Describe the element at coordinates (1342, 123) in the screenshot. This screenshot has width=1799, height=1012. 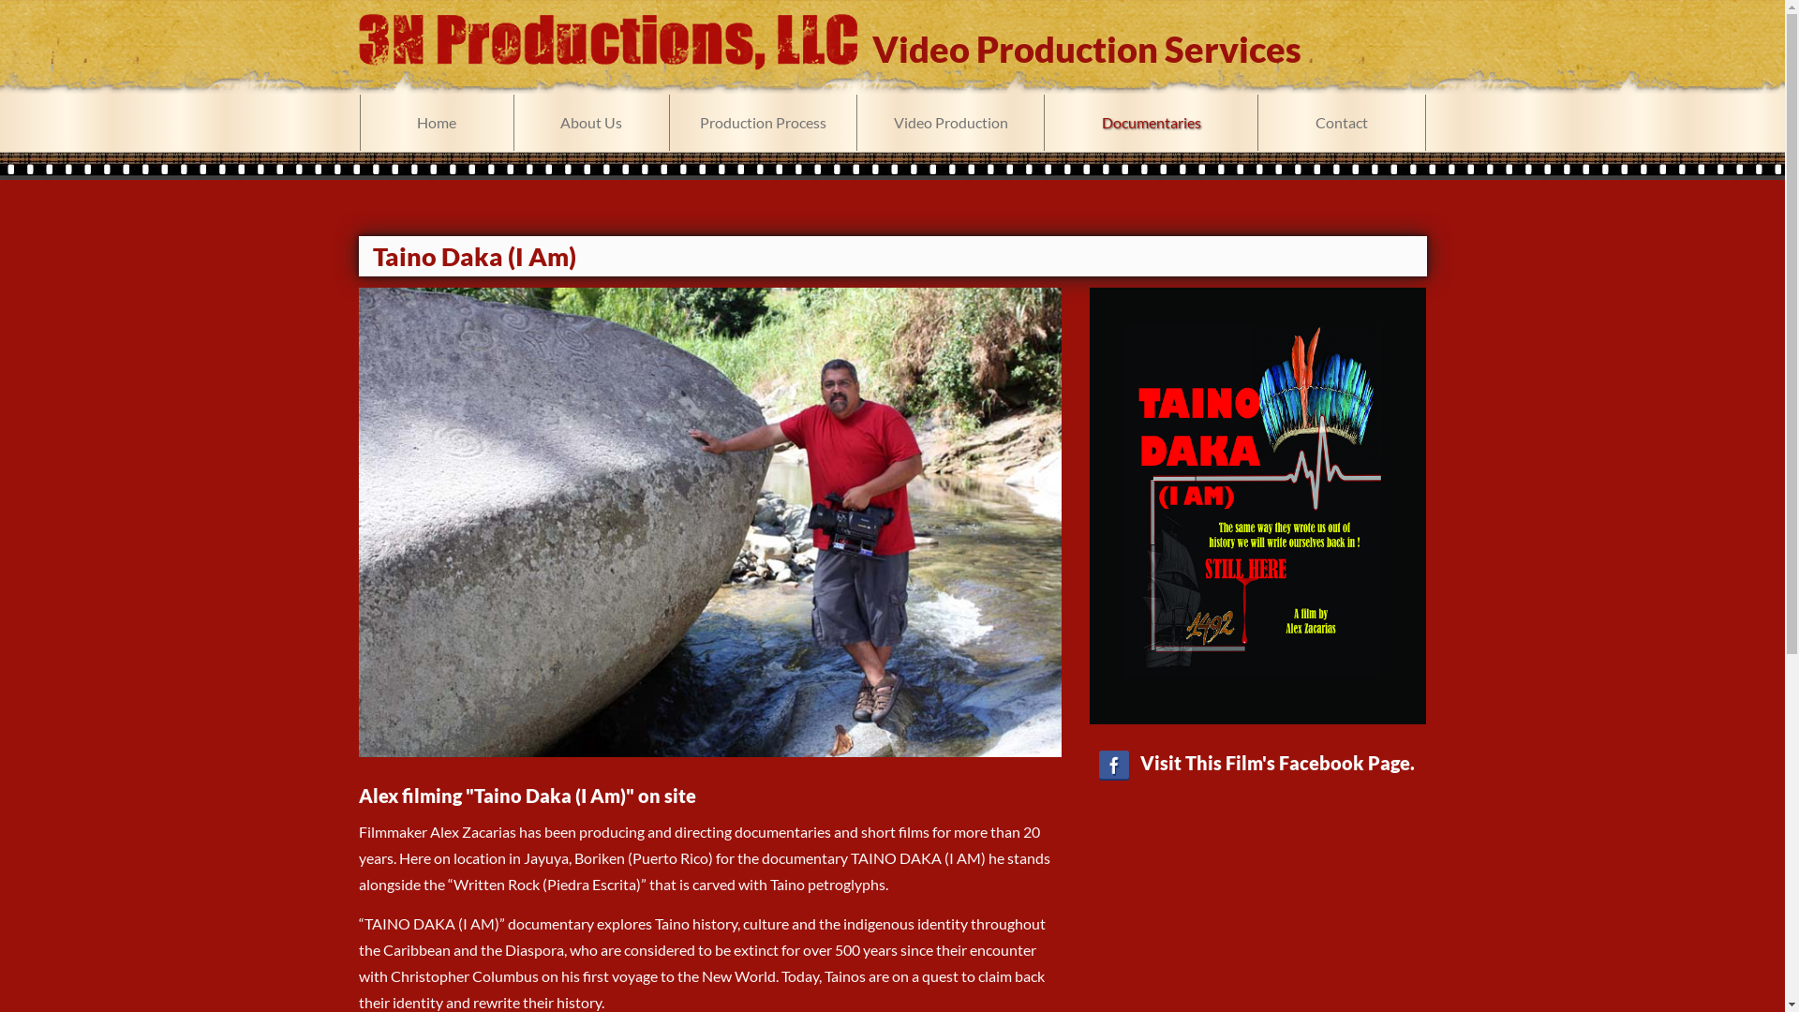
I see `Contact` at that location.